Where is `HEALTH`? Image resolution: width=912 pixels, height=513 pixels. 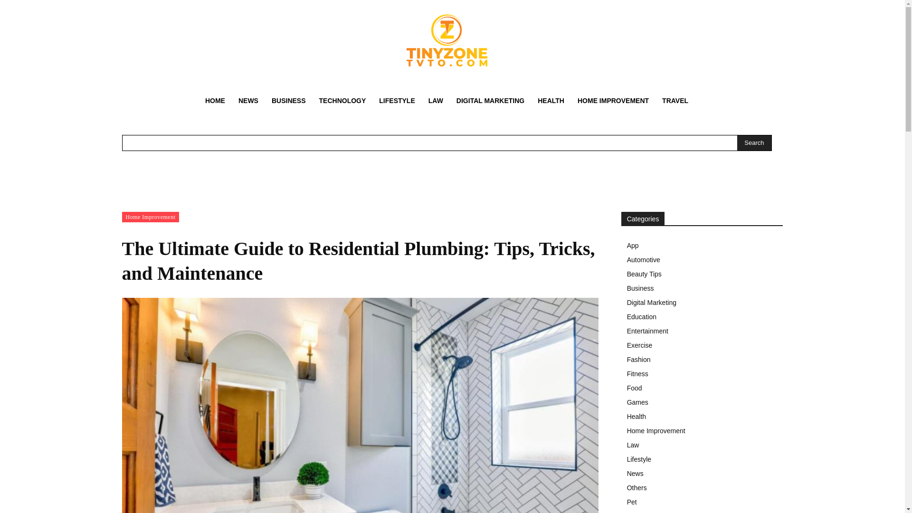
HEALTH is located at coordinates (551, 101).